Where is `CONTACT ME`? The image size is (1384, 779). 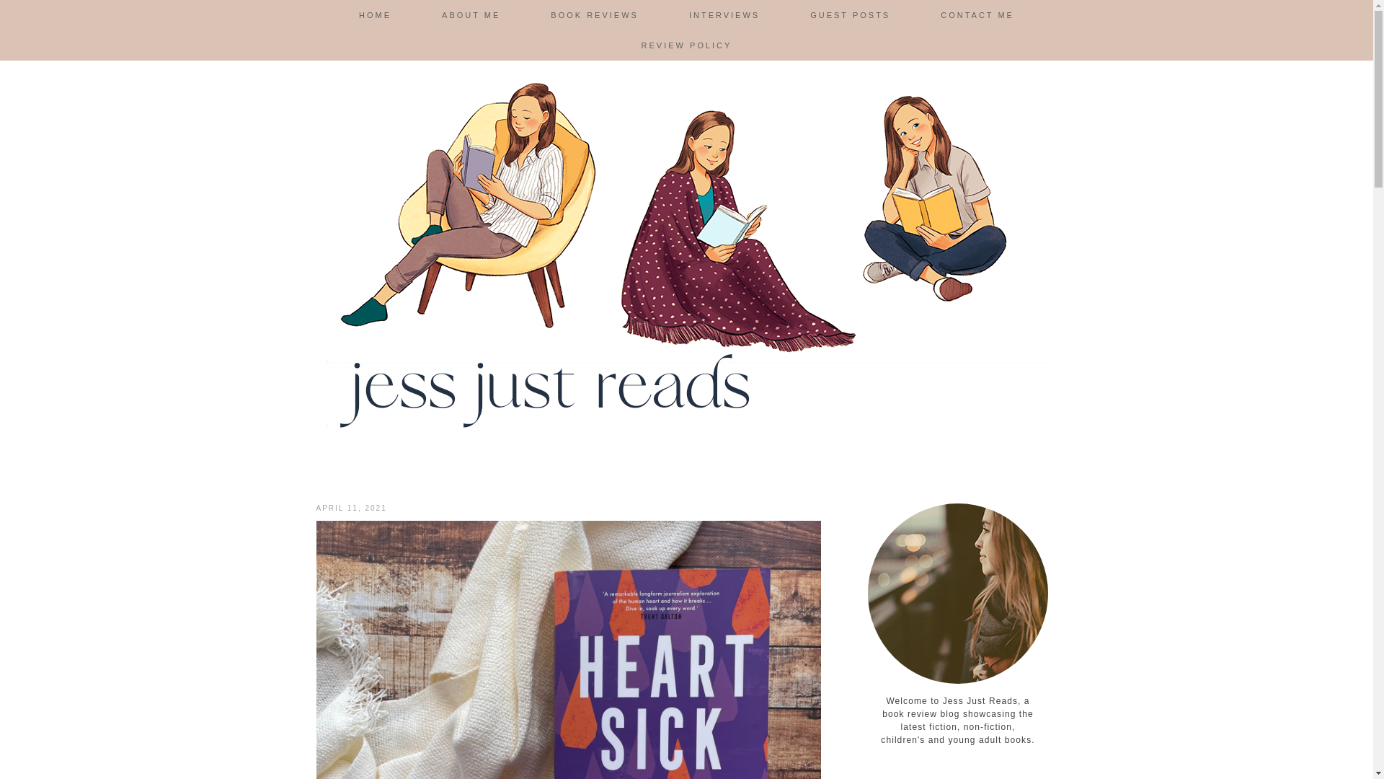
CONTACT ME is located at coordinates (977, 15).